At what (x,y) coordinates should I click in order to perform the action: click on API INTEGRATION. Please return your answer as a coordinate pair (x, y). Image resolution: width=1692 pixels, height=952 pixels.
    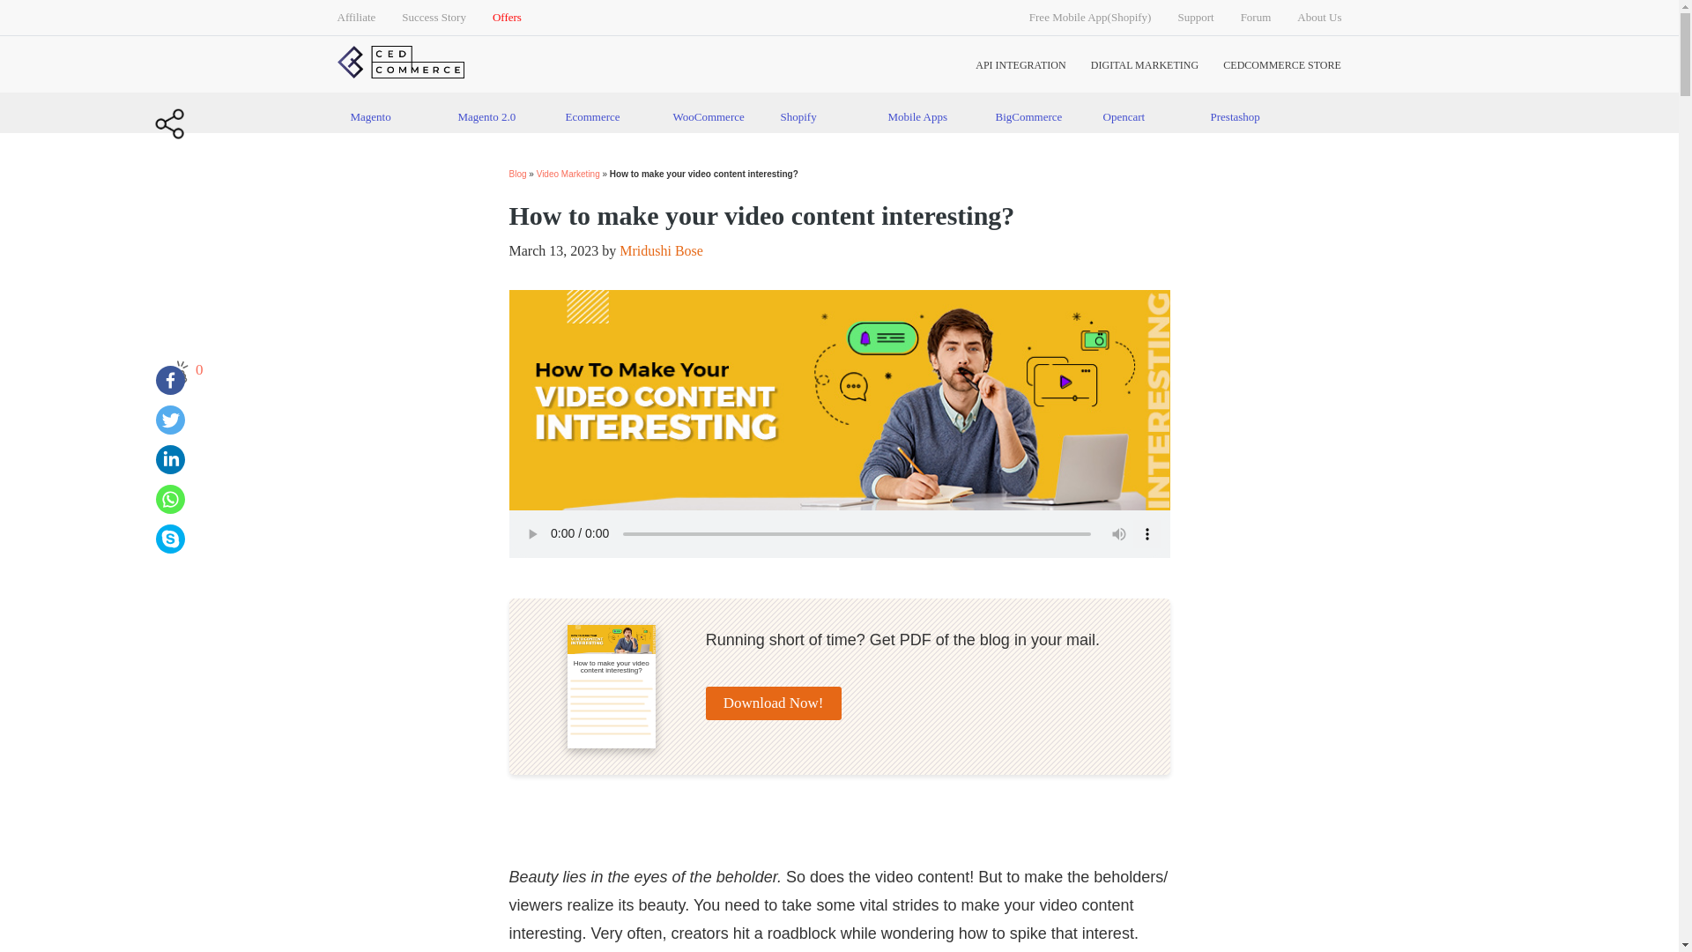
    Looking at the image, I should click on (1020, 65).